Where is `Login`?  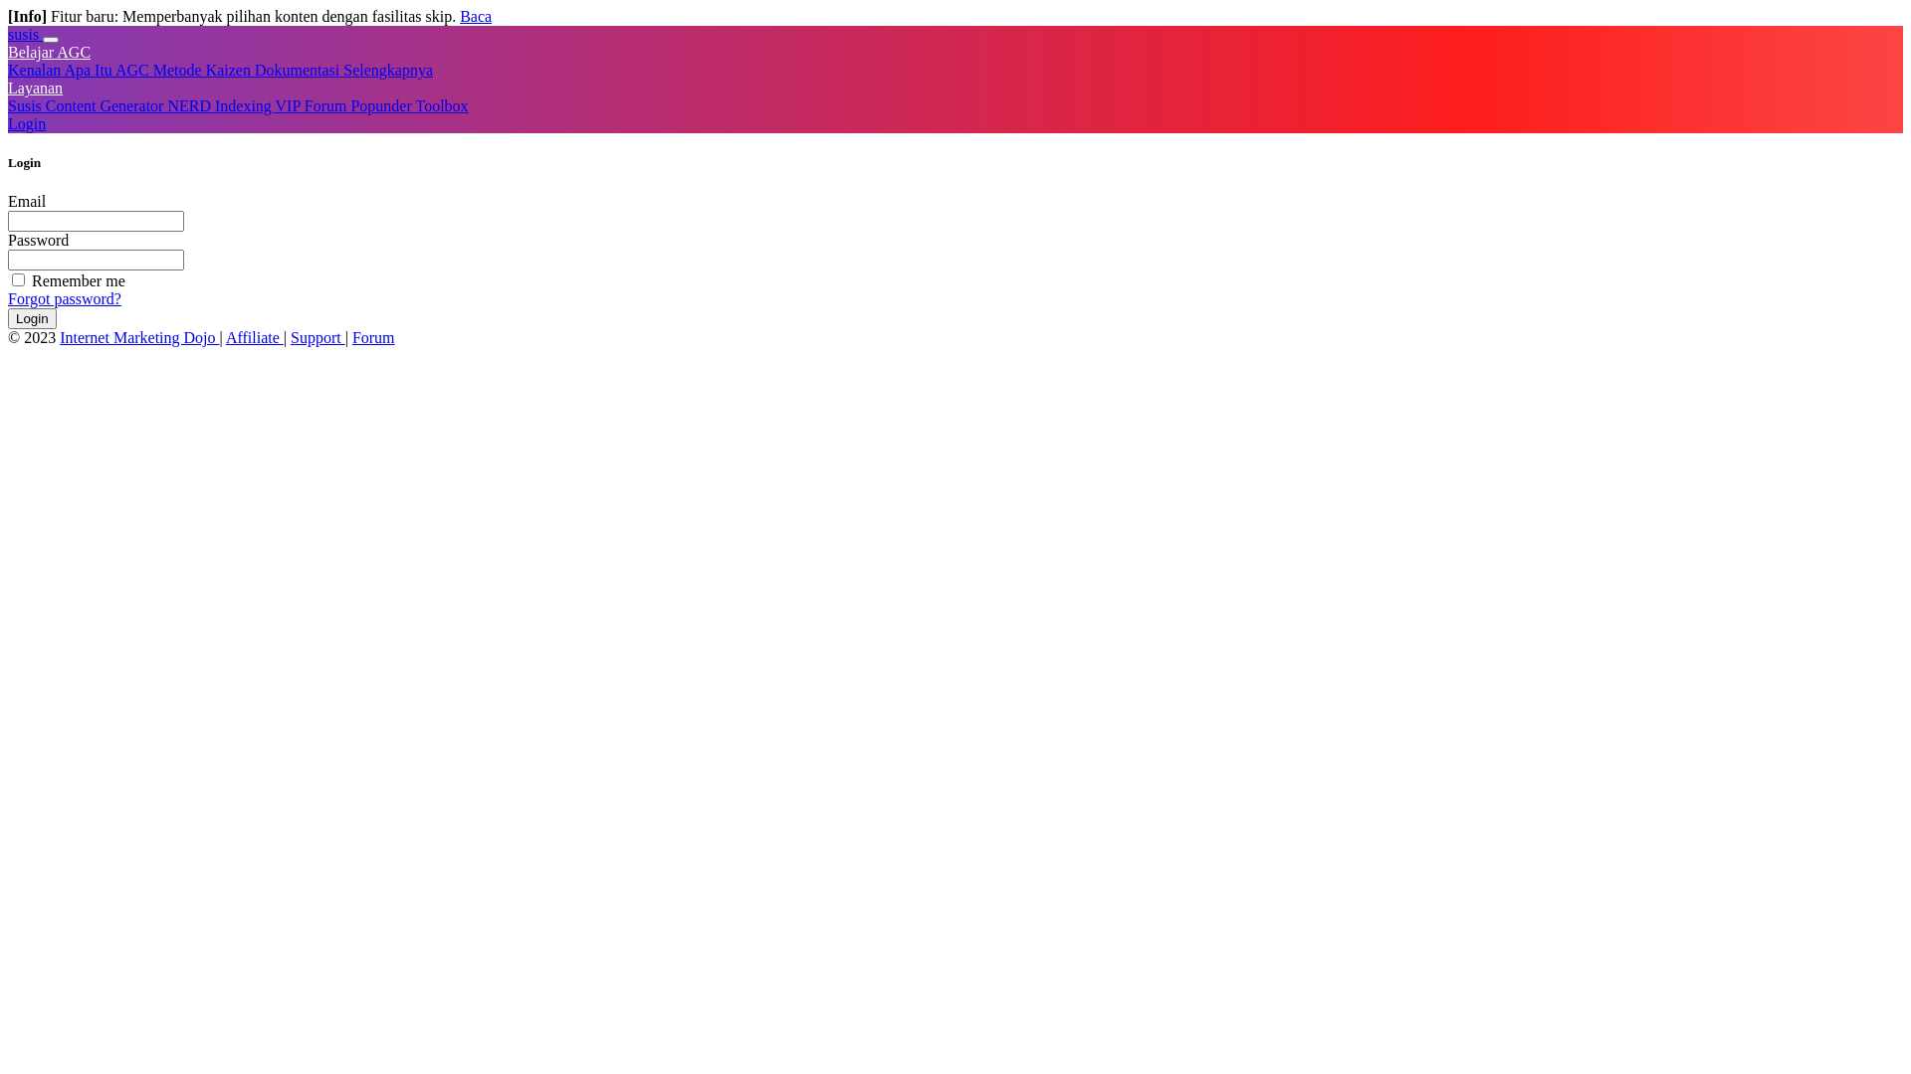 Login is located at coordinates (32, 318).